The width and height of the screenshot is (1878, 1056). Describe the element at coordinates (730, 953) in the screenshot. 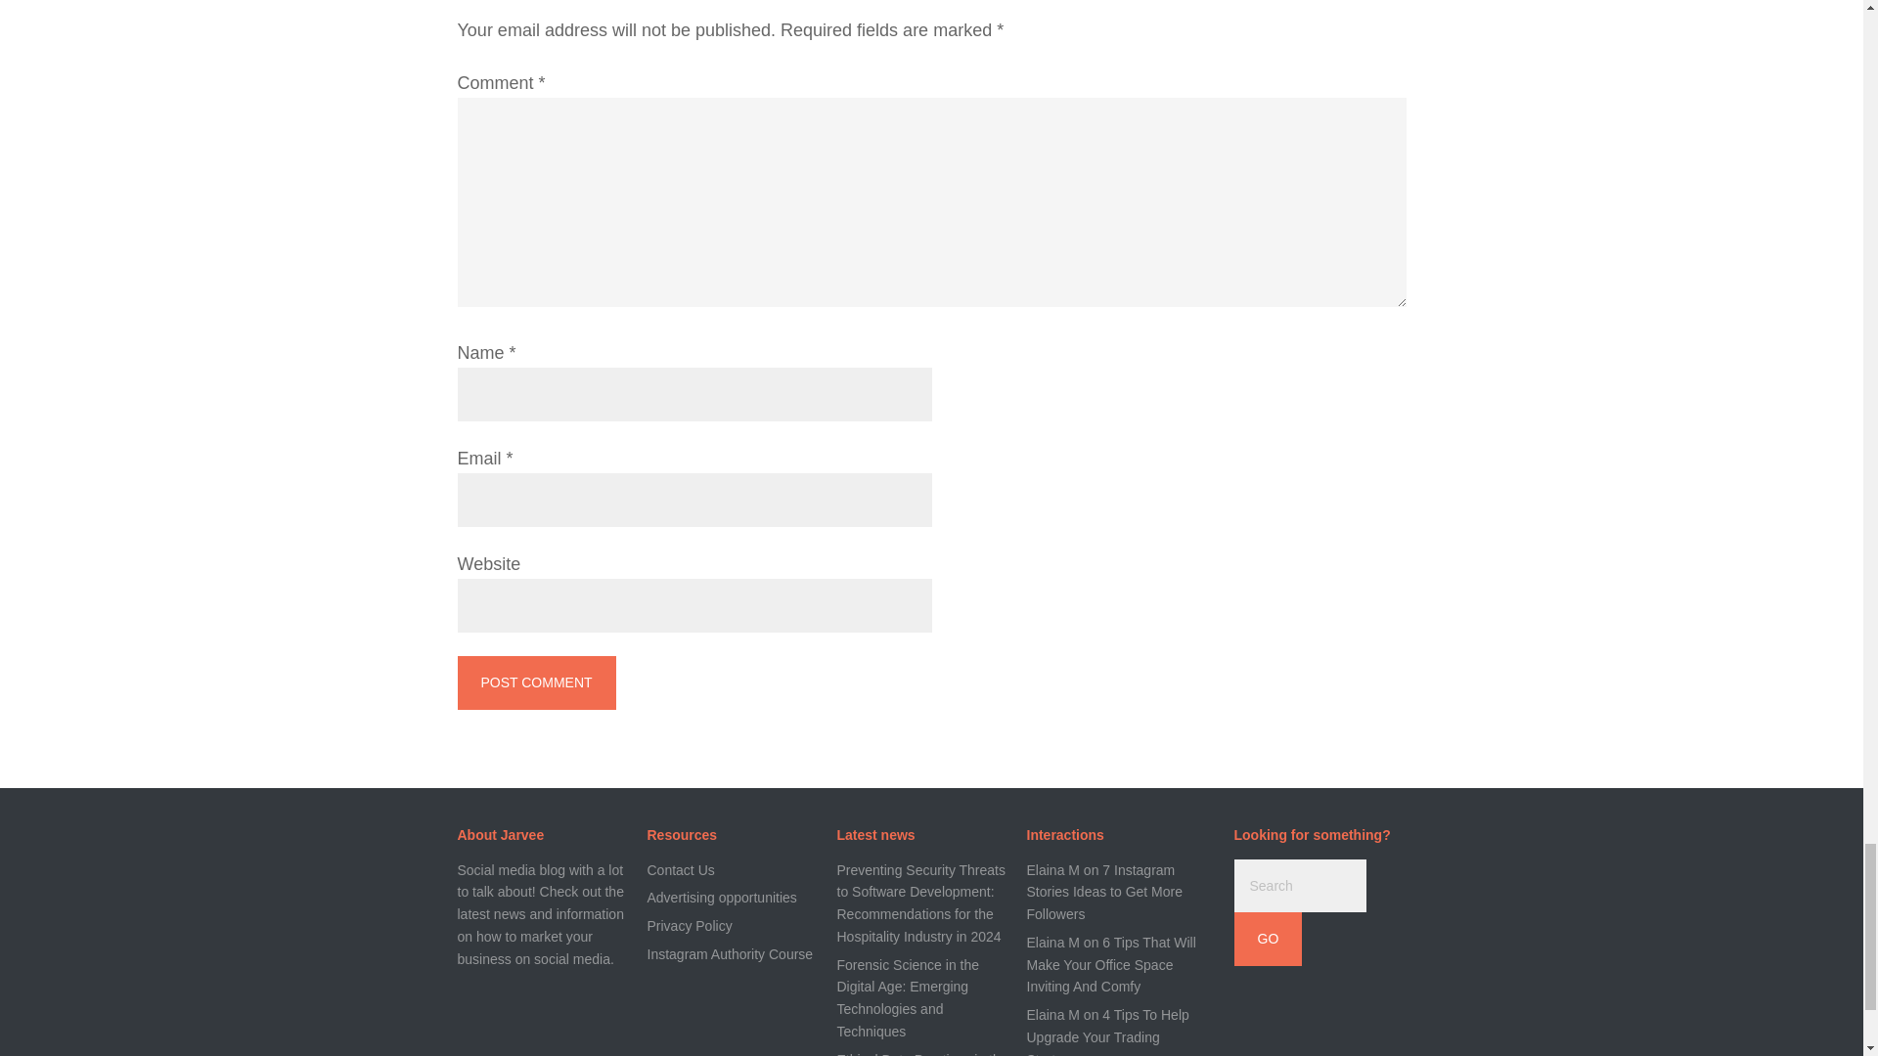

I see `Instagram Authority Course` at that location.